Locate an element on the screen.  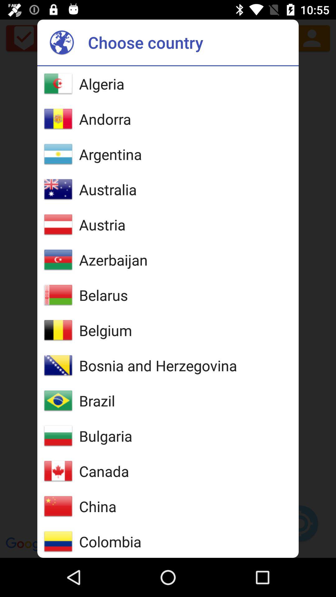
launch item above the andorra is located at coordinates (101, 84).